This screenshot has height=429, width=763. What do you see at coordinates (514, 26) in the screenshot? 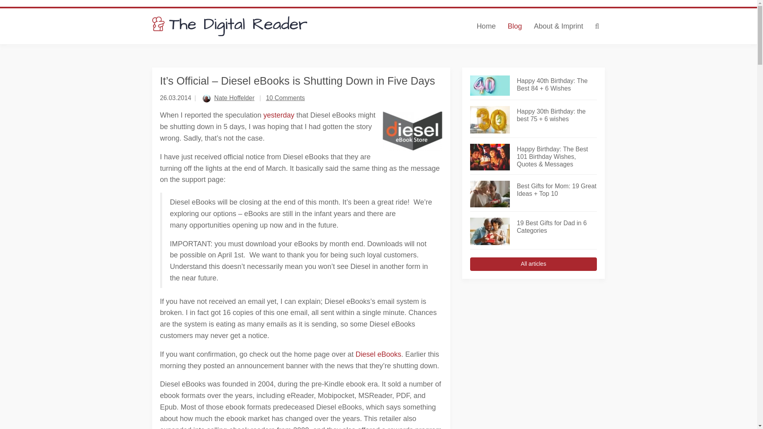
I see `Blog` at bounding box center [514, 26].